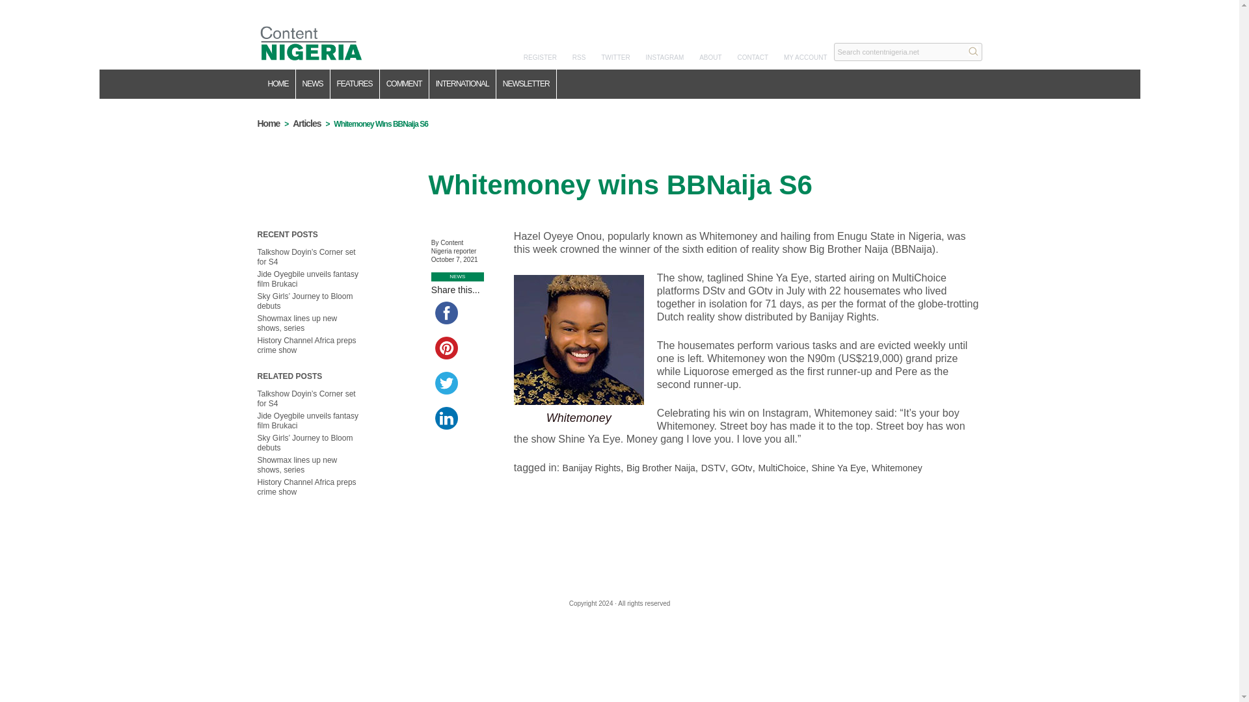 This screenshot has width=1249, height=702. I want to click on pinterest, so click(446, 348).